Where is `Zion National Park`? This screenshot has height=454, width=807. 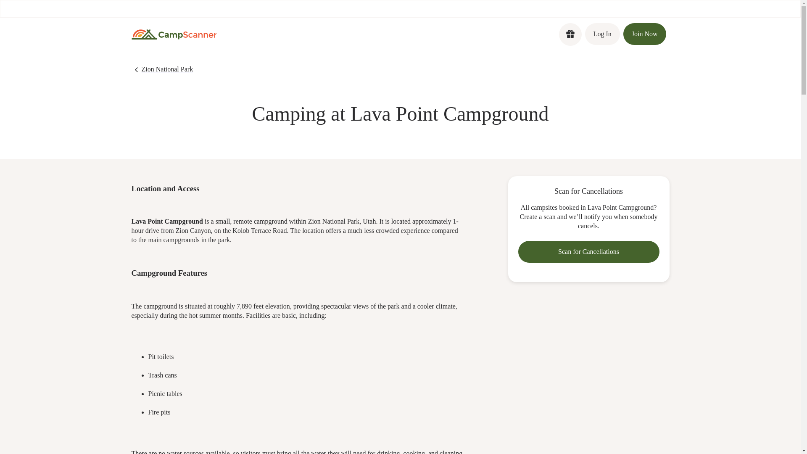 Zion National Park is located at coordinates (161, 70).